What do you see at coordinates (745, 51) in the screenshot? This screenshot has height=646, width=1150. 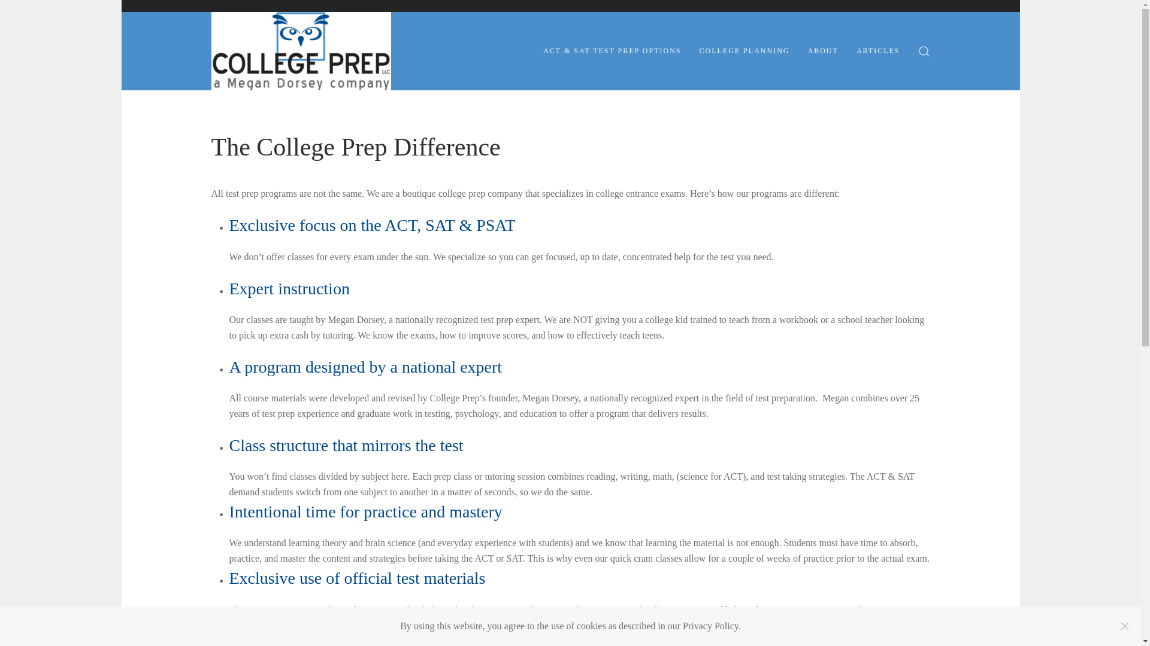 I see `COLLEGE PLANNING` at bounding box center [745, 51].